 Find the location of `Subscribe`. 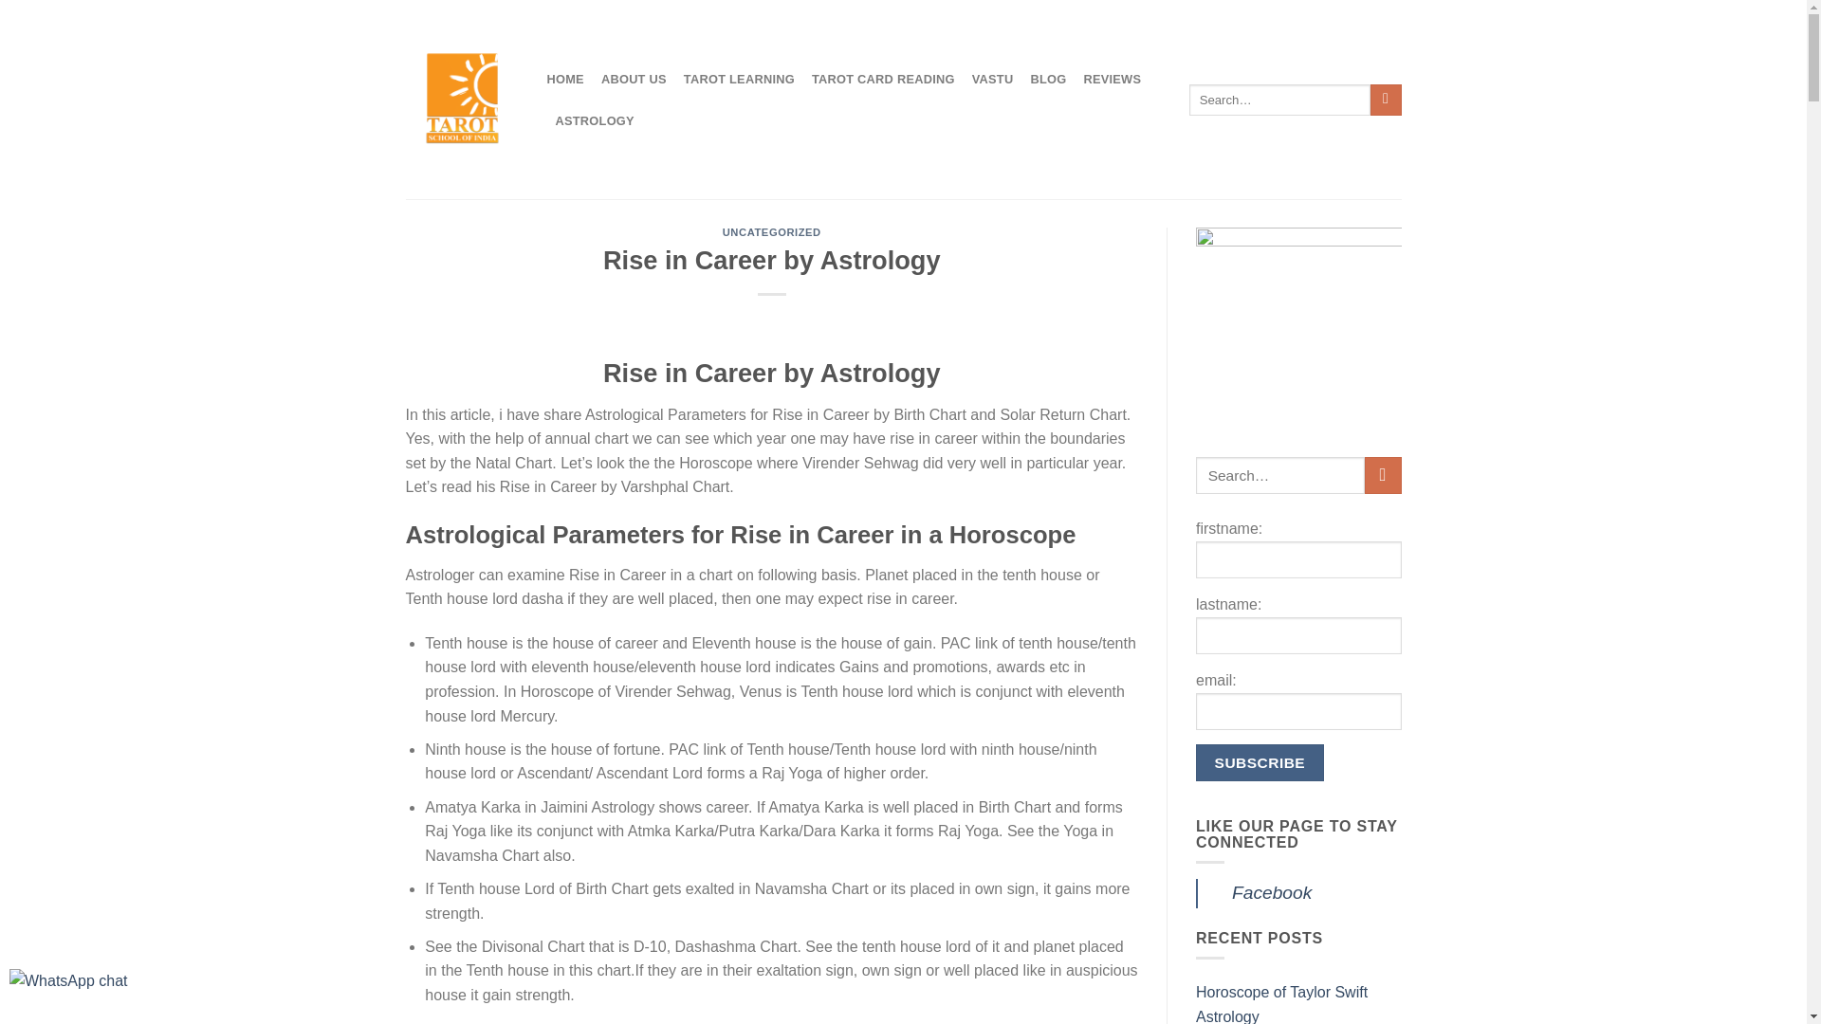

Subscribe is located at coordinates (1260, 762).